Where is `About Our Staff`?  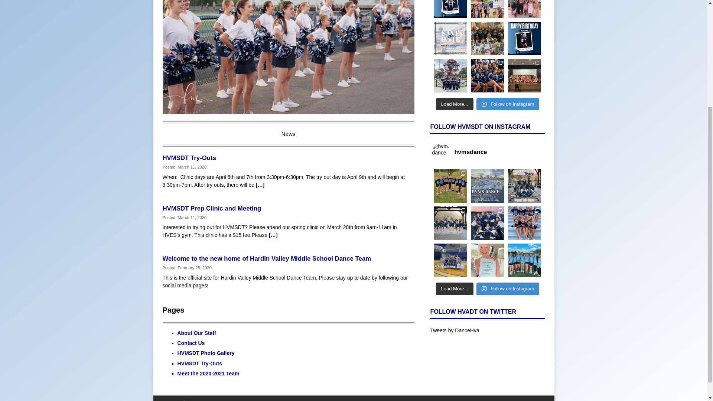 About Our Staff is located at coordinates (197, 333).